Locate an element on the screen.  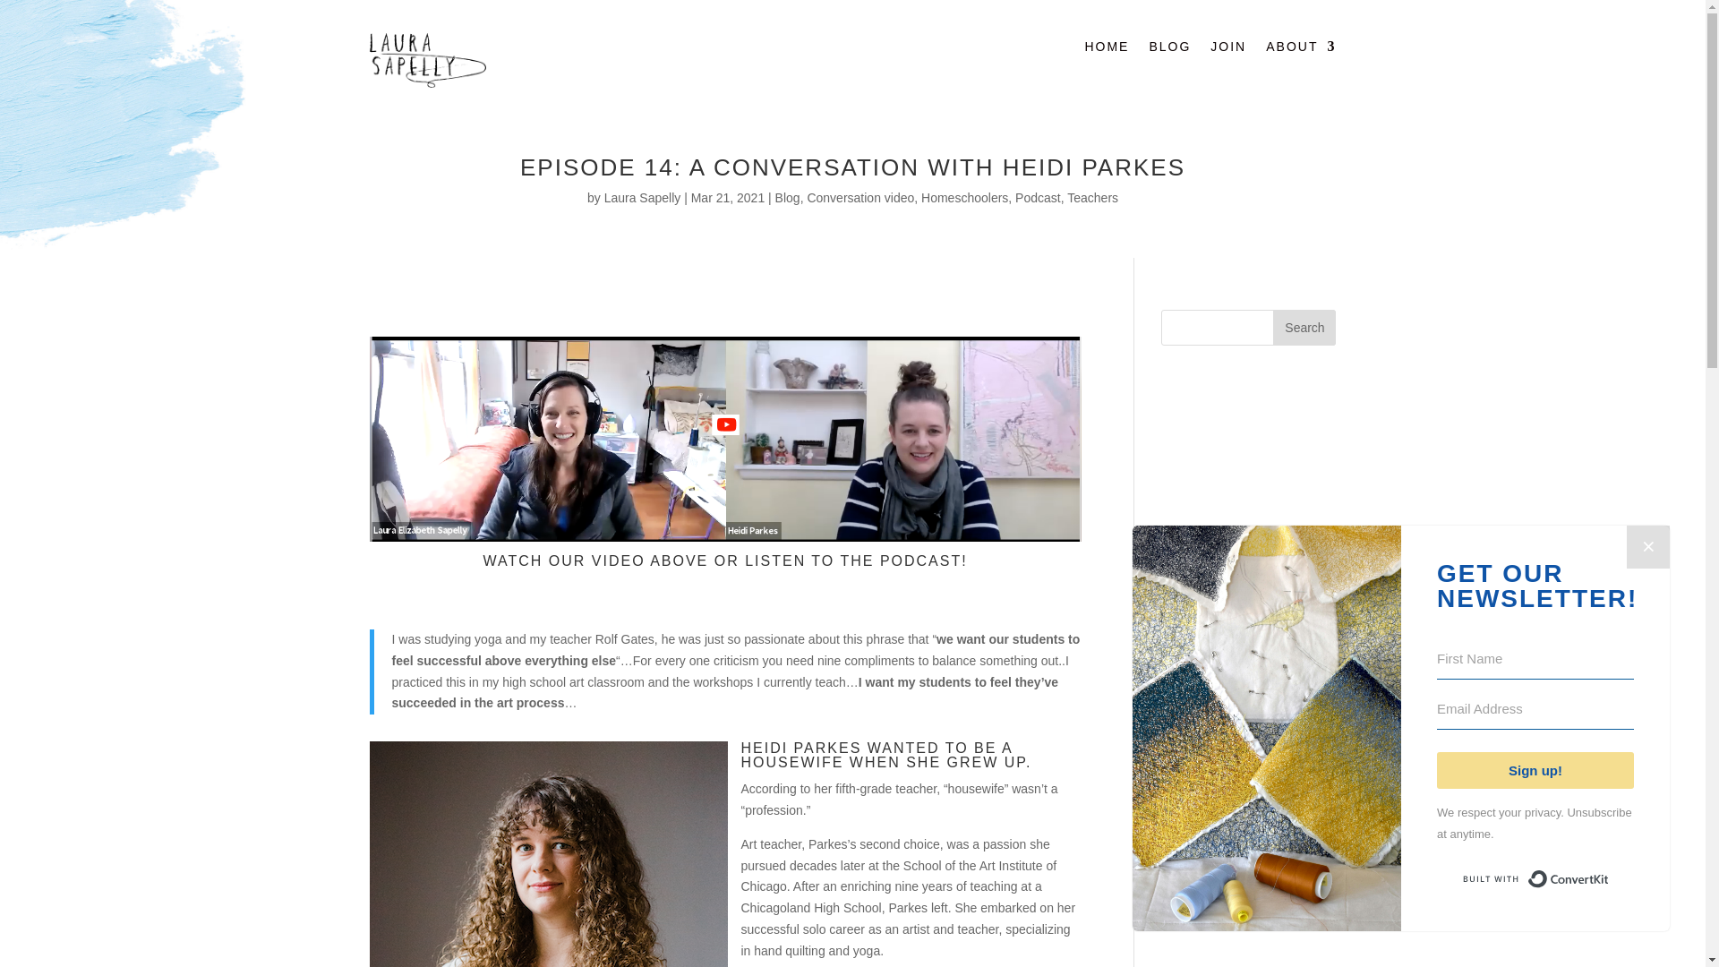
BLOG is located at coordinates (1169, 50).